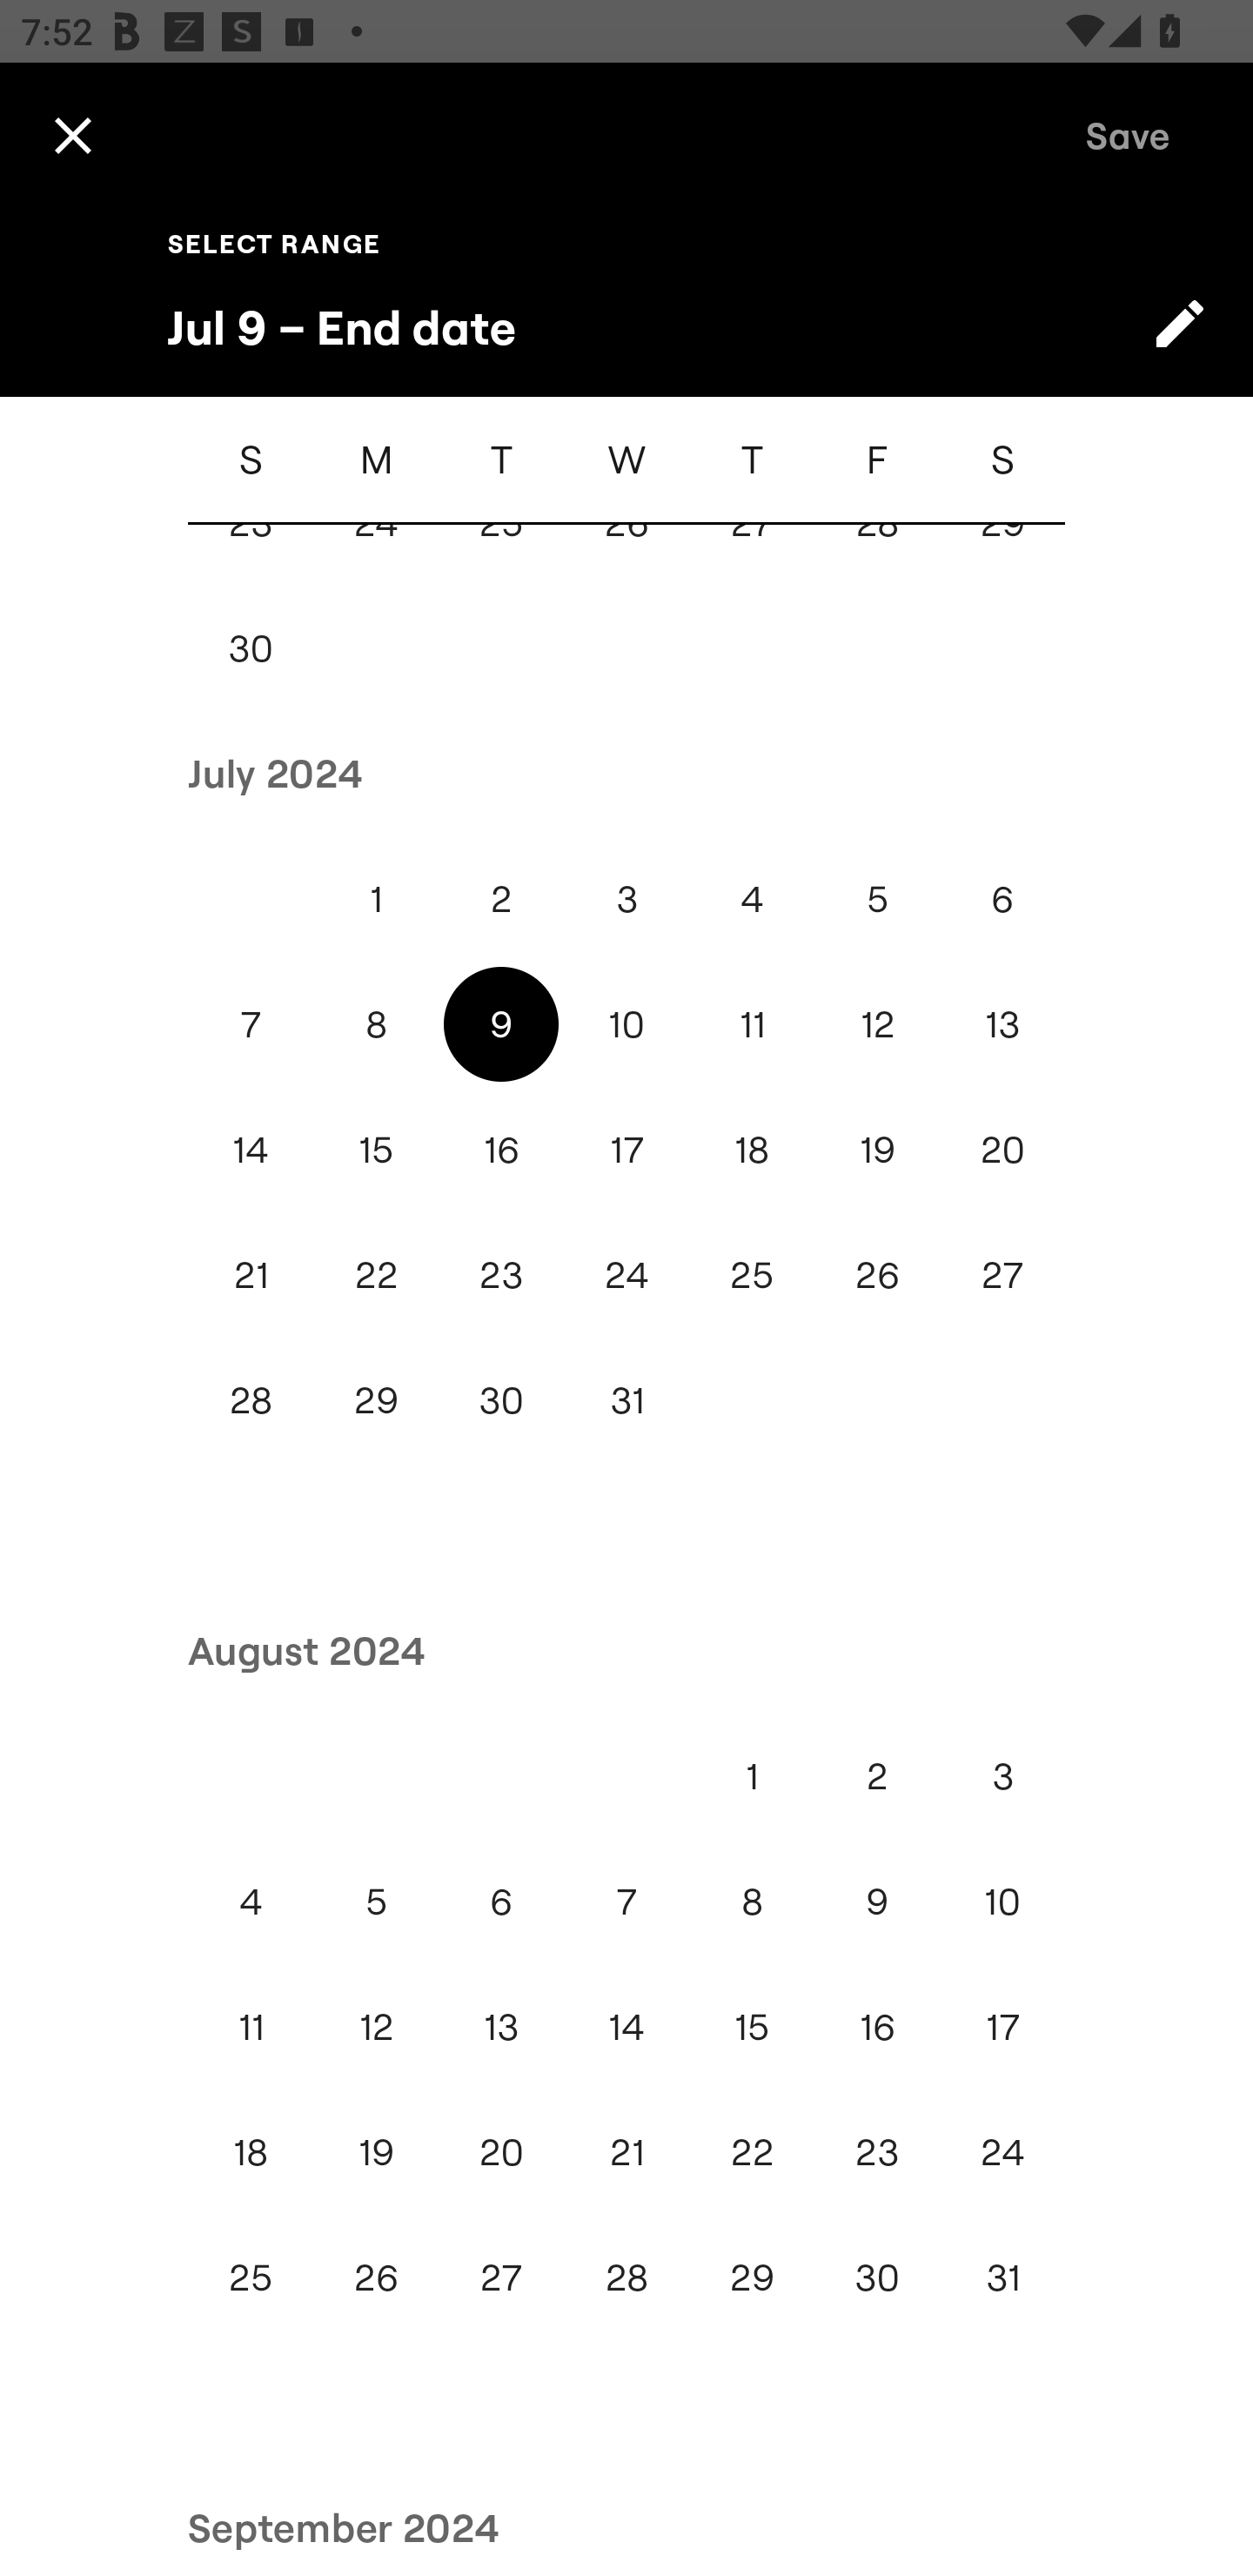  Describe the element at coordinates (752, 2026) in the screenshot. I see `15 Thu, Aug 15` at that location.